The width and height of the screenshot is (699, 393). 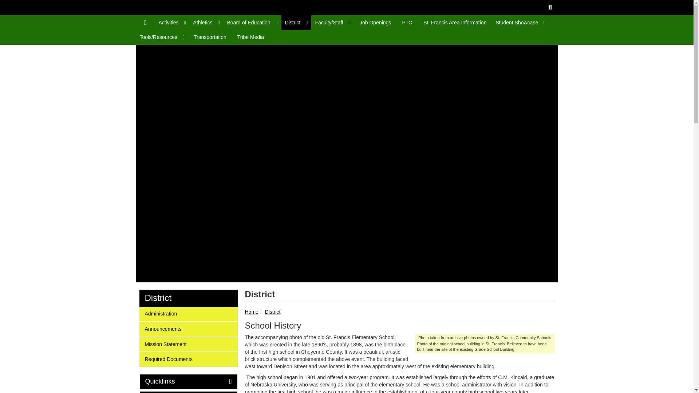 What do you see at coordinates (172, 23) in the screenshot?
I see `Activities` at bounding box center [172, 23].